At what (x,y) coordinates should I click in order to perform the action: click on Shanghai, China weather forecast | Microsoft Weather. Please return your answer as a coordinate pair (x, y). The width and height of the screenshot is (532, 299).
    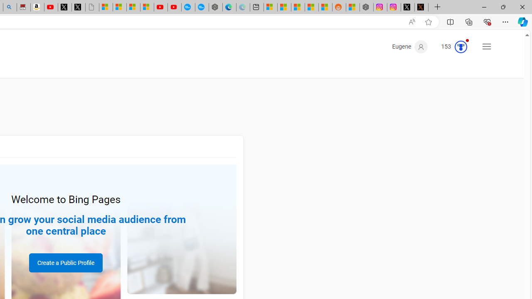
    Looking at the image, I should click on (284, 7).